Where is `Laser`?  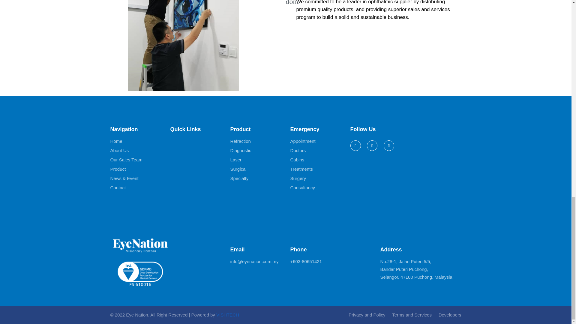
Laser is located at coordinates (236, 160).